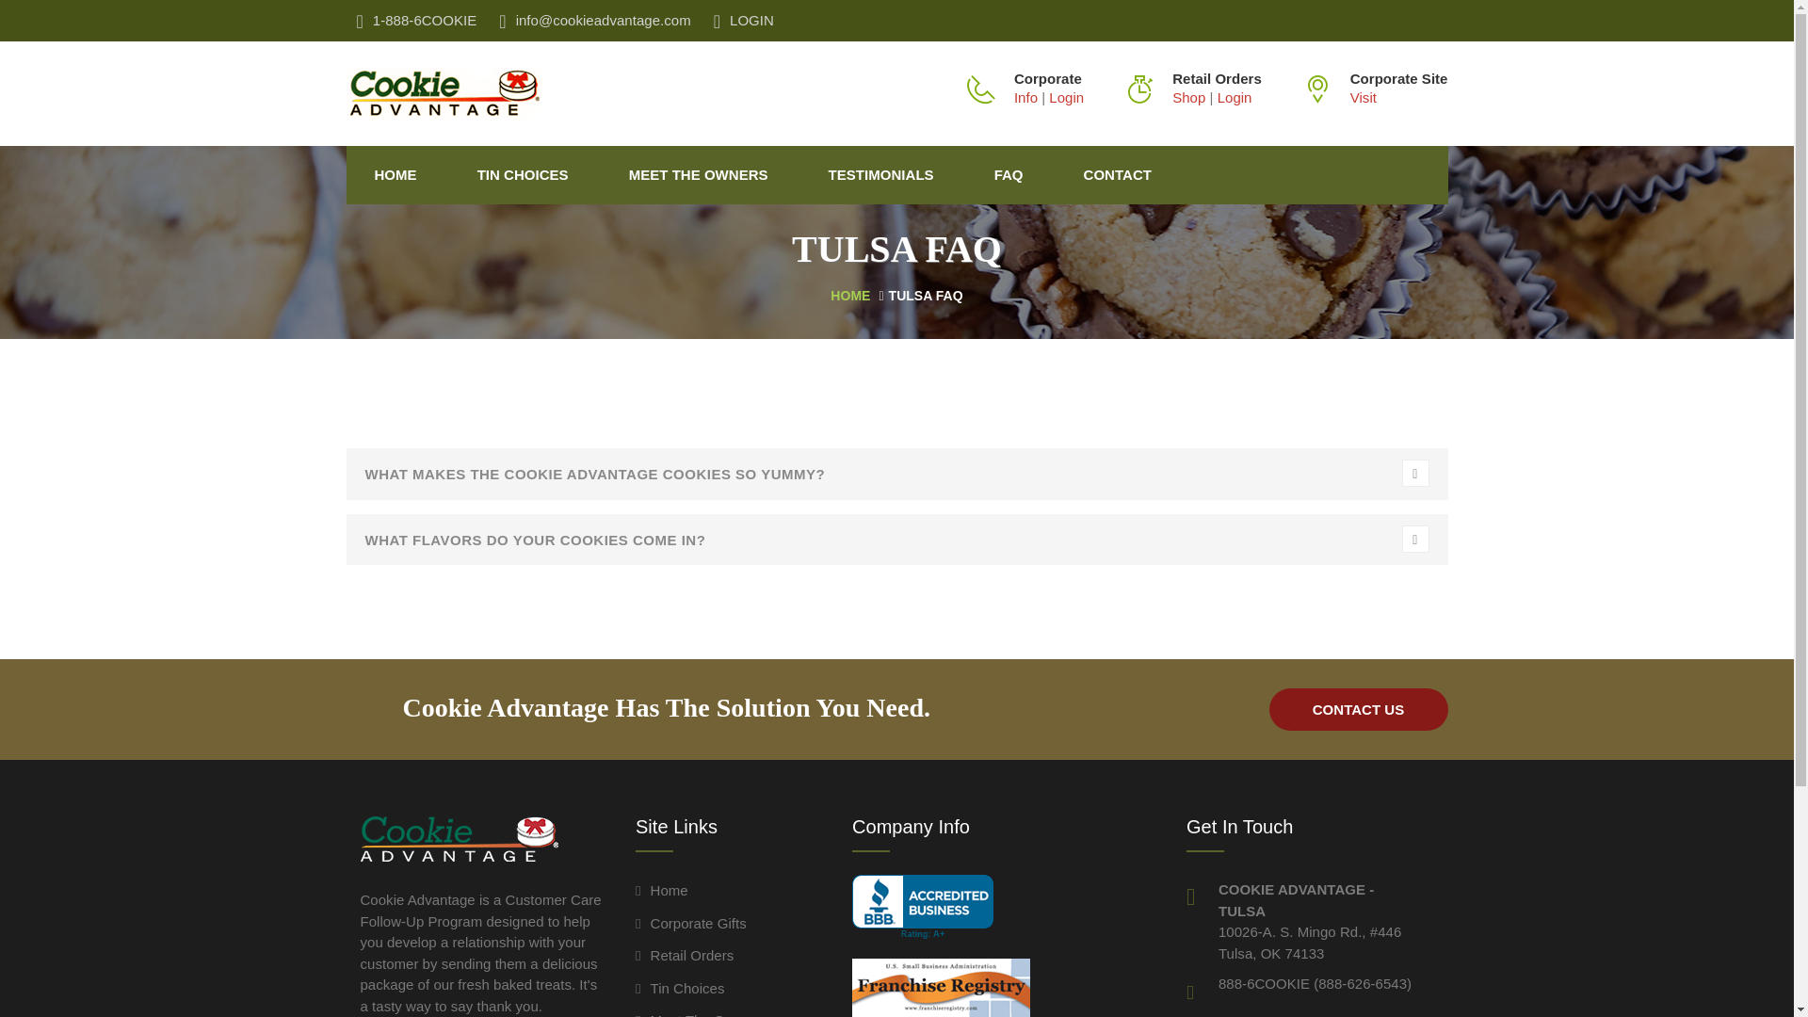  What do you see at coordinates (1188, 98) in the screenshot?
I see `Shop` at bounding box center [1188, 98].